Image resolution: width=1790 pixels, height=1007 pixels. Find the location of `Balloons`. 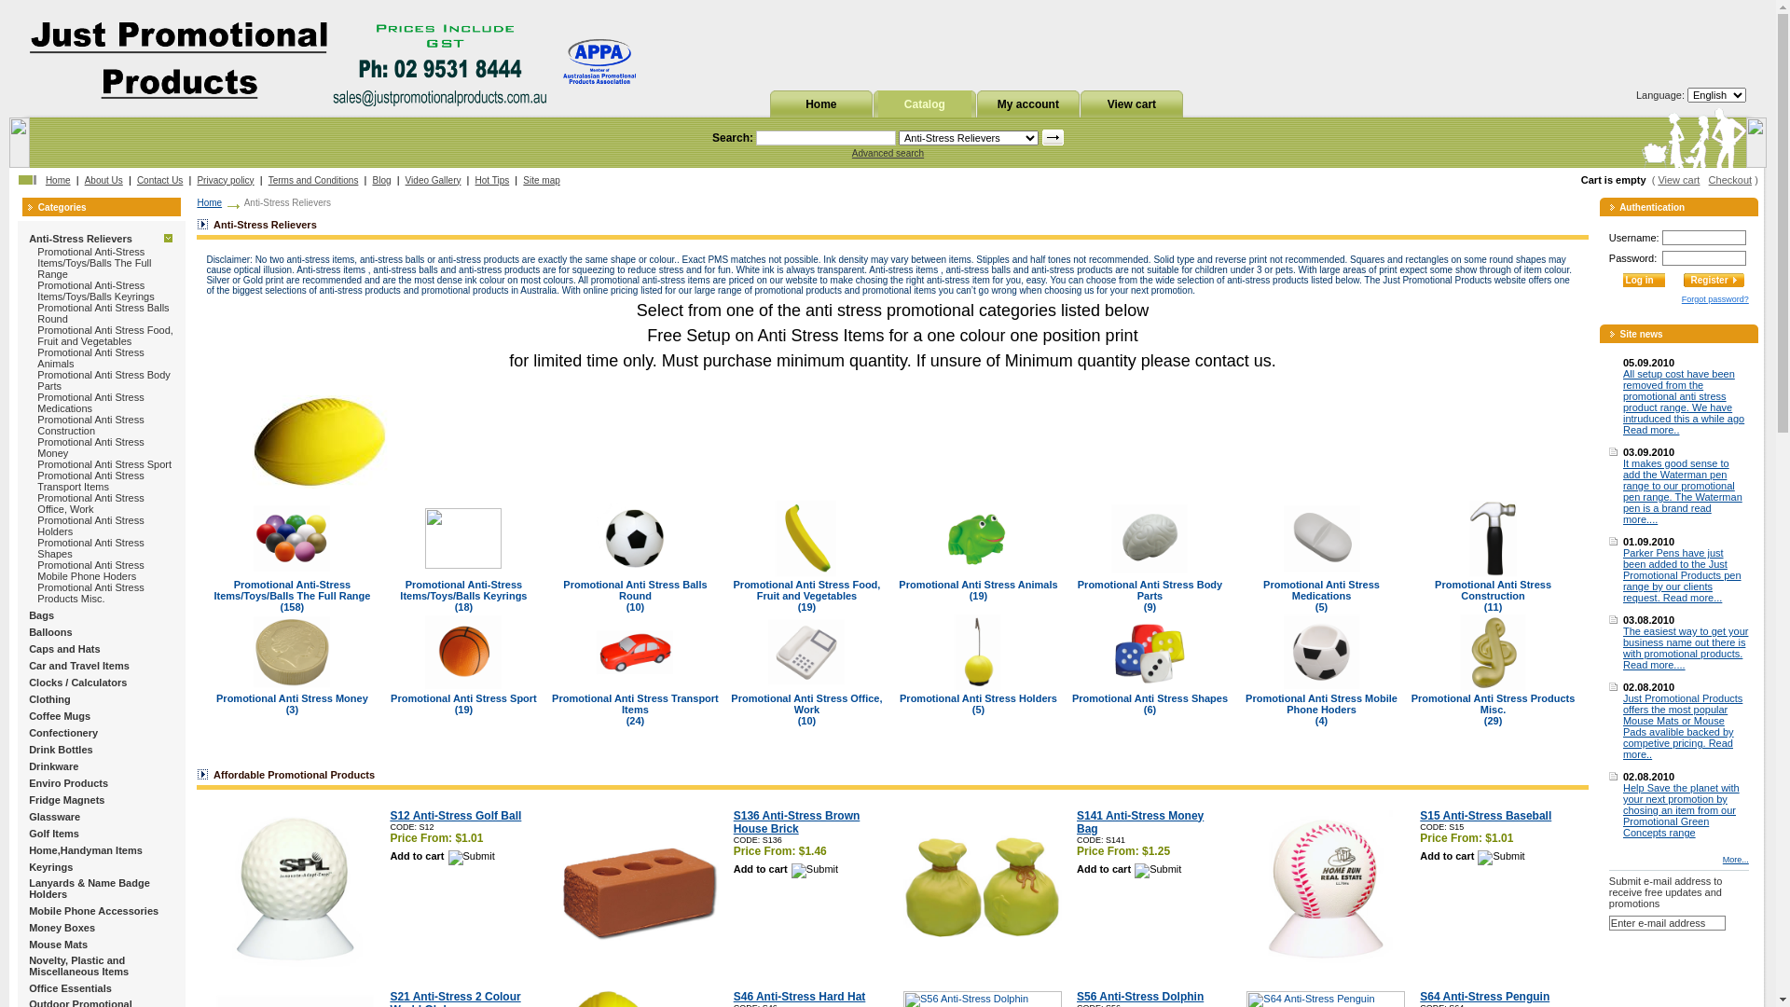

Balloons is located at coordinates (50, 632).